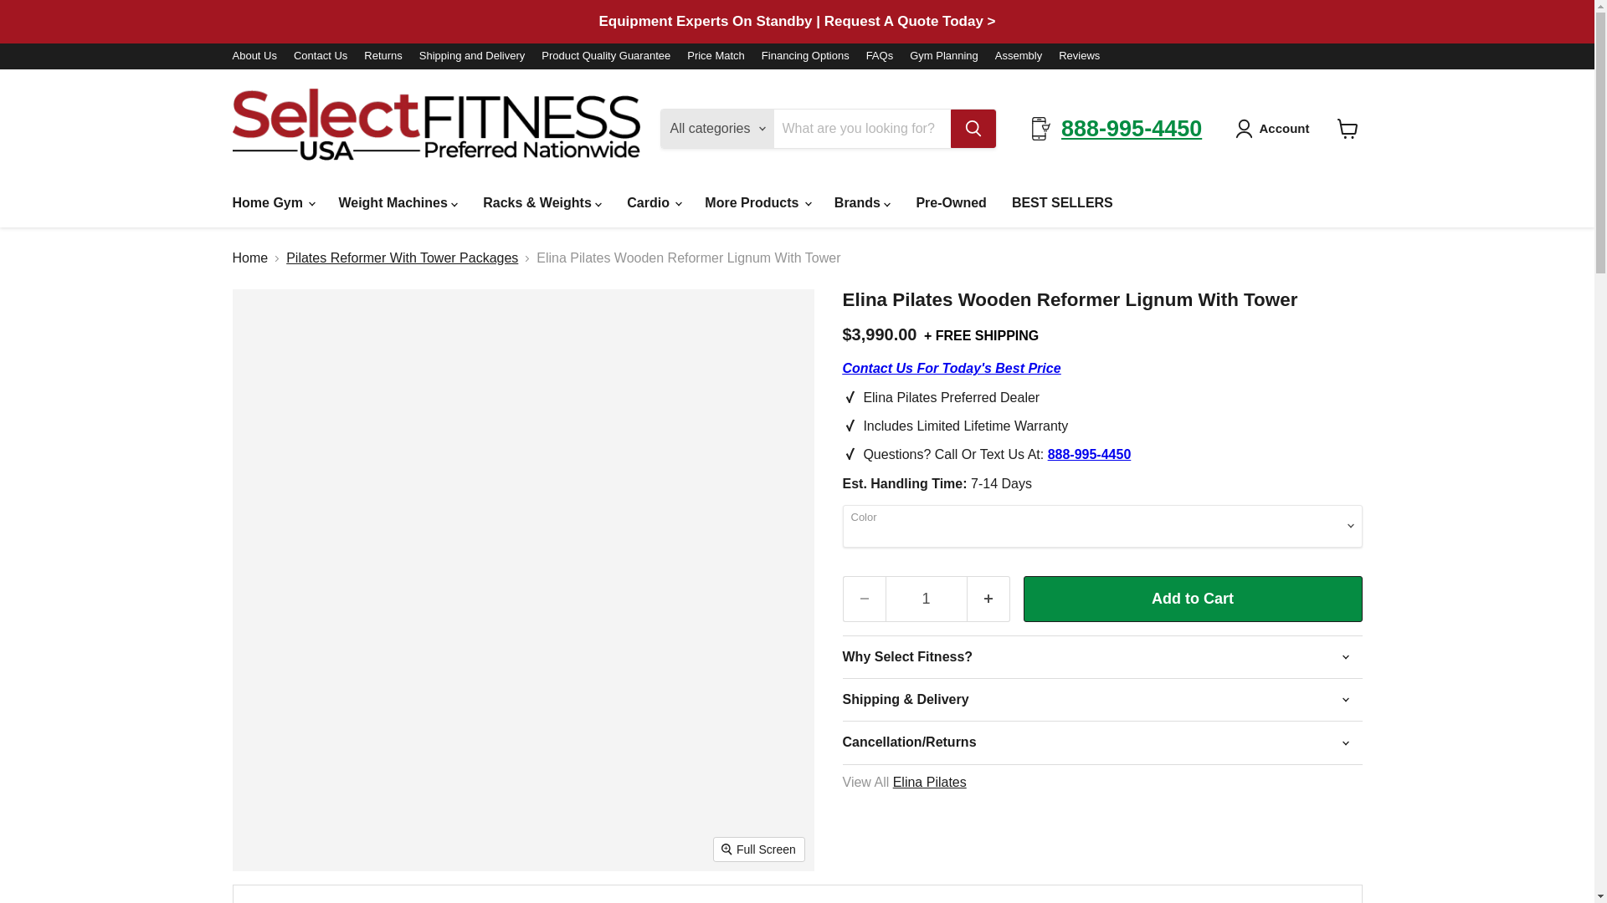 Image resolution: width=1607 pixels, height=903 pixels. What do you see at coordinates (254, 56) in the screenshot?
I see `About Us` at bounding box center [254, 56].